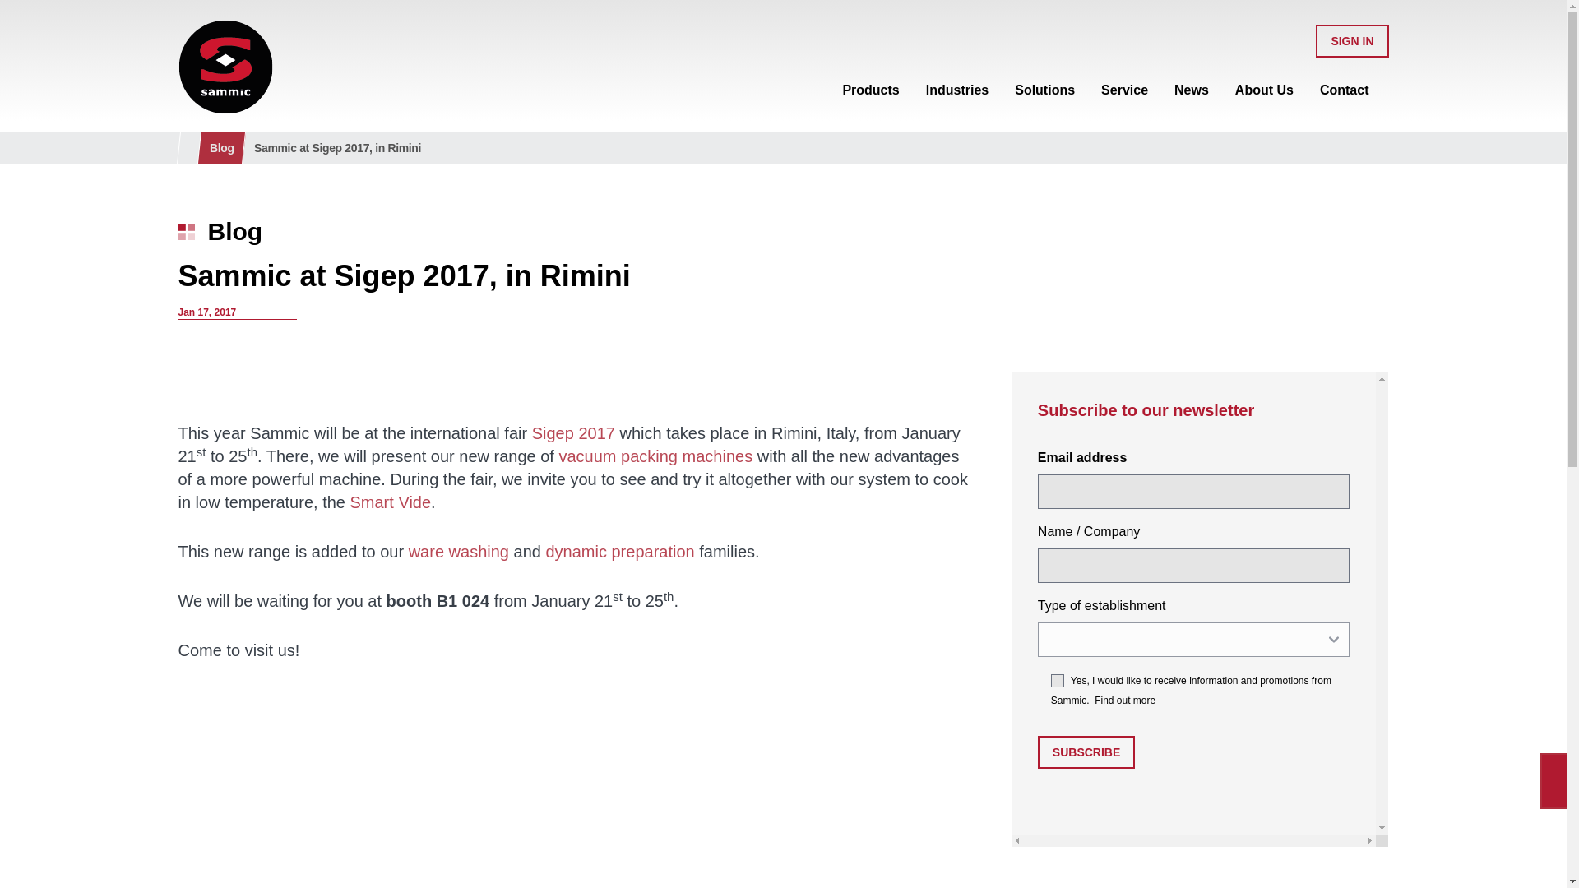  I want to click on News, so click(1192, 86).